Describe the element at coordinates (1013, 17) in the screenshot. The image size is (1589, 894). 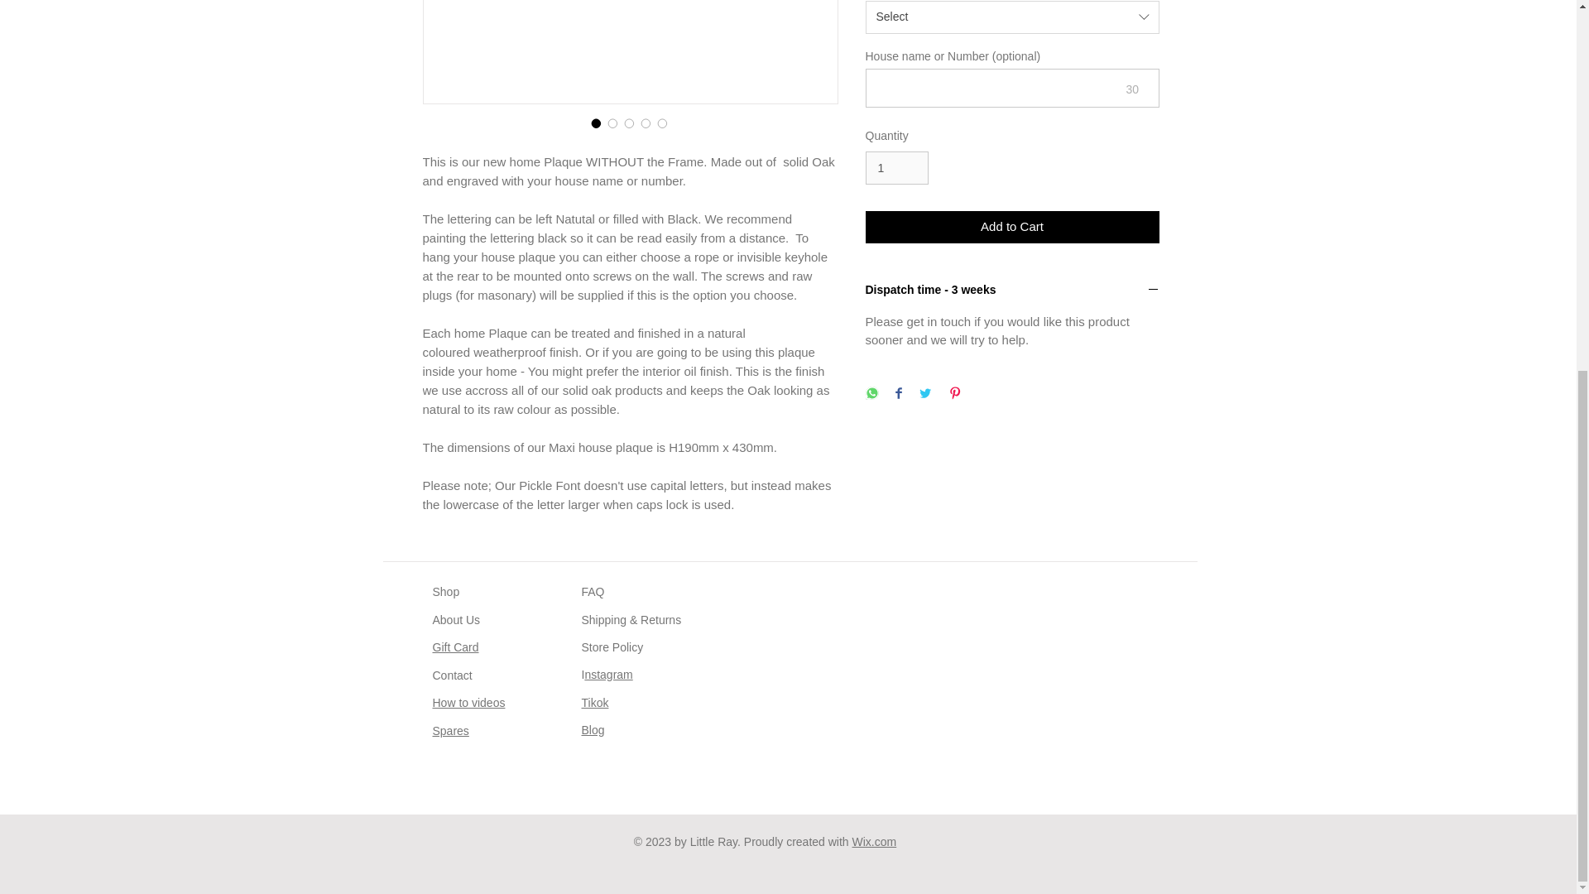
I see `Select` at that location.